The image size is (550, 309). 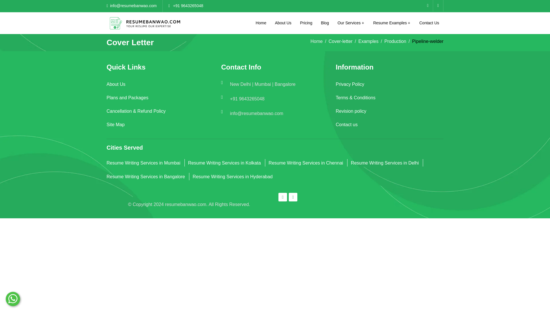 What do you see at coordinates (389, 114) in the screenshot?
I see `Revision policy` at bounding box center [389, 114].